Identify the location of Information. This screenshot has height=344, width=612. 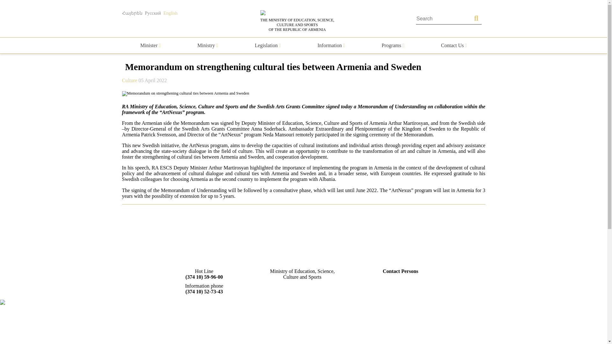
(331, 45).